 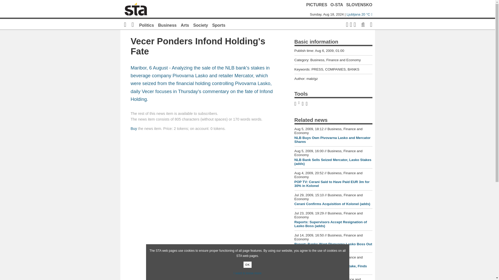 What do you see at coordinates (167, 25) in the screenshot?
I see `Business` at bounding box center [167, 25].